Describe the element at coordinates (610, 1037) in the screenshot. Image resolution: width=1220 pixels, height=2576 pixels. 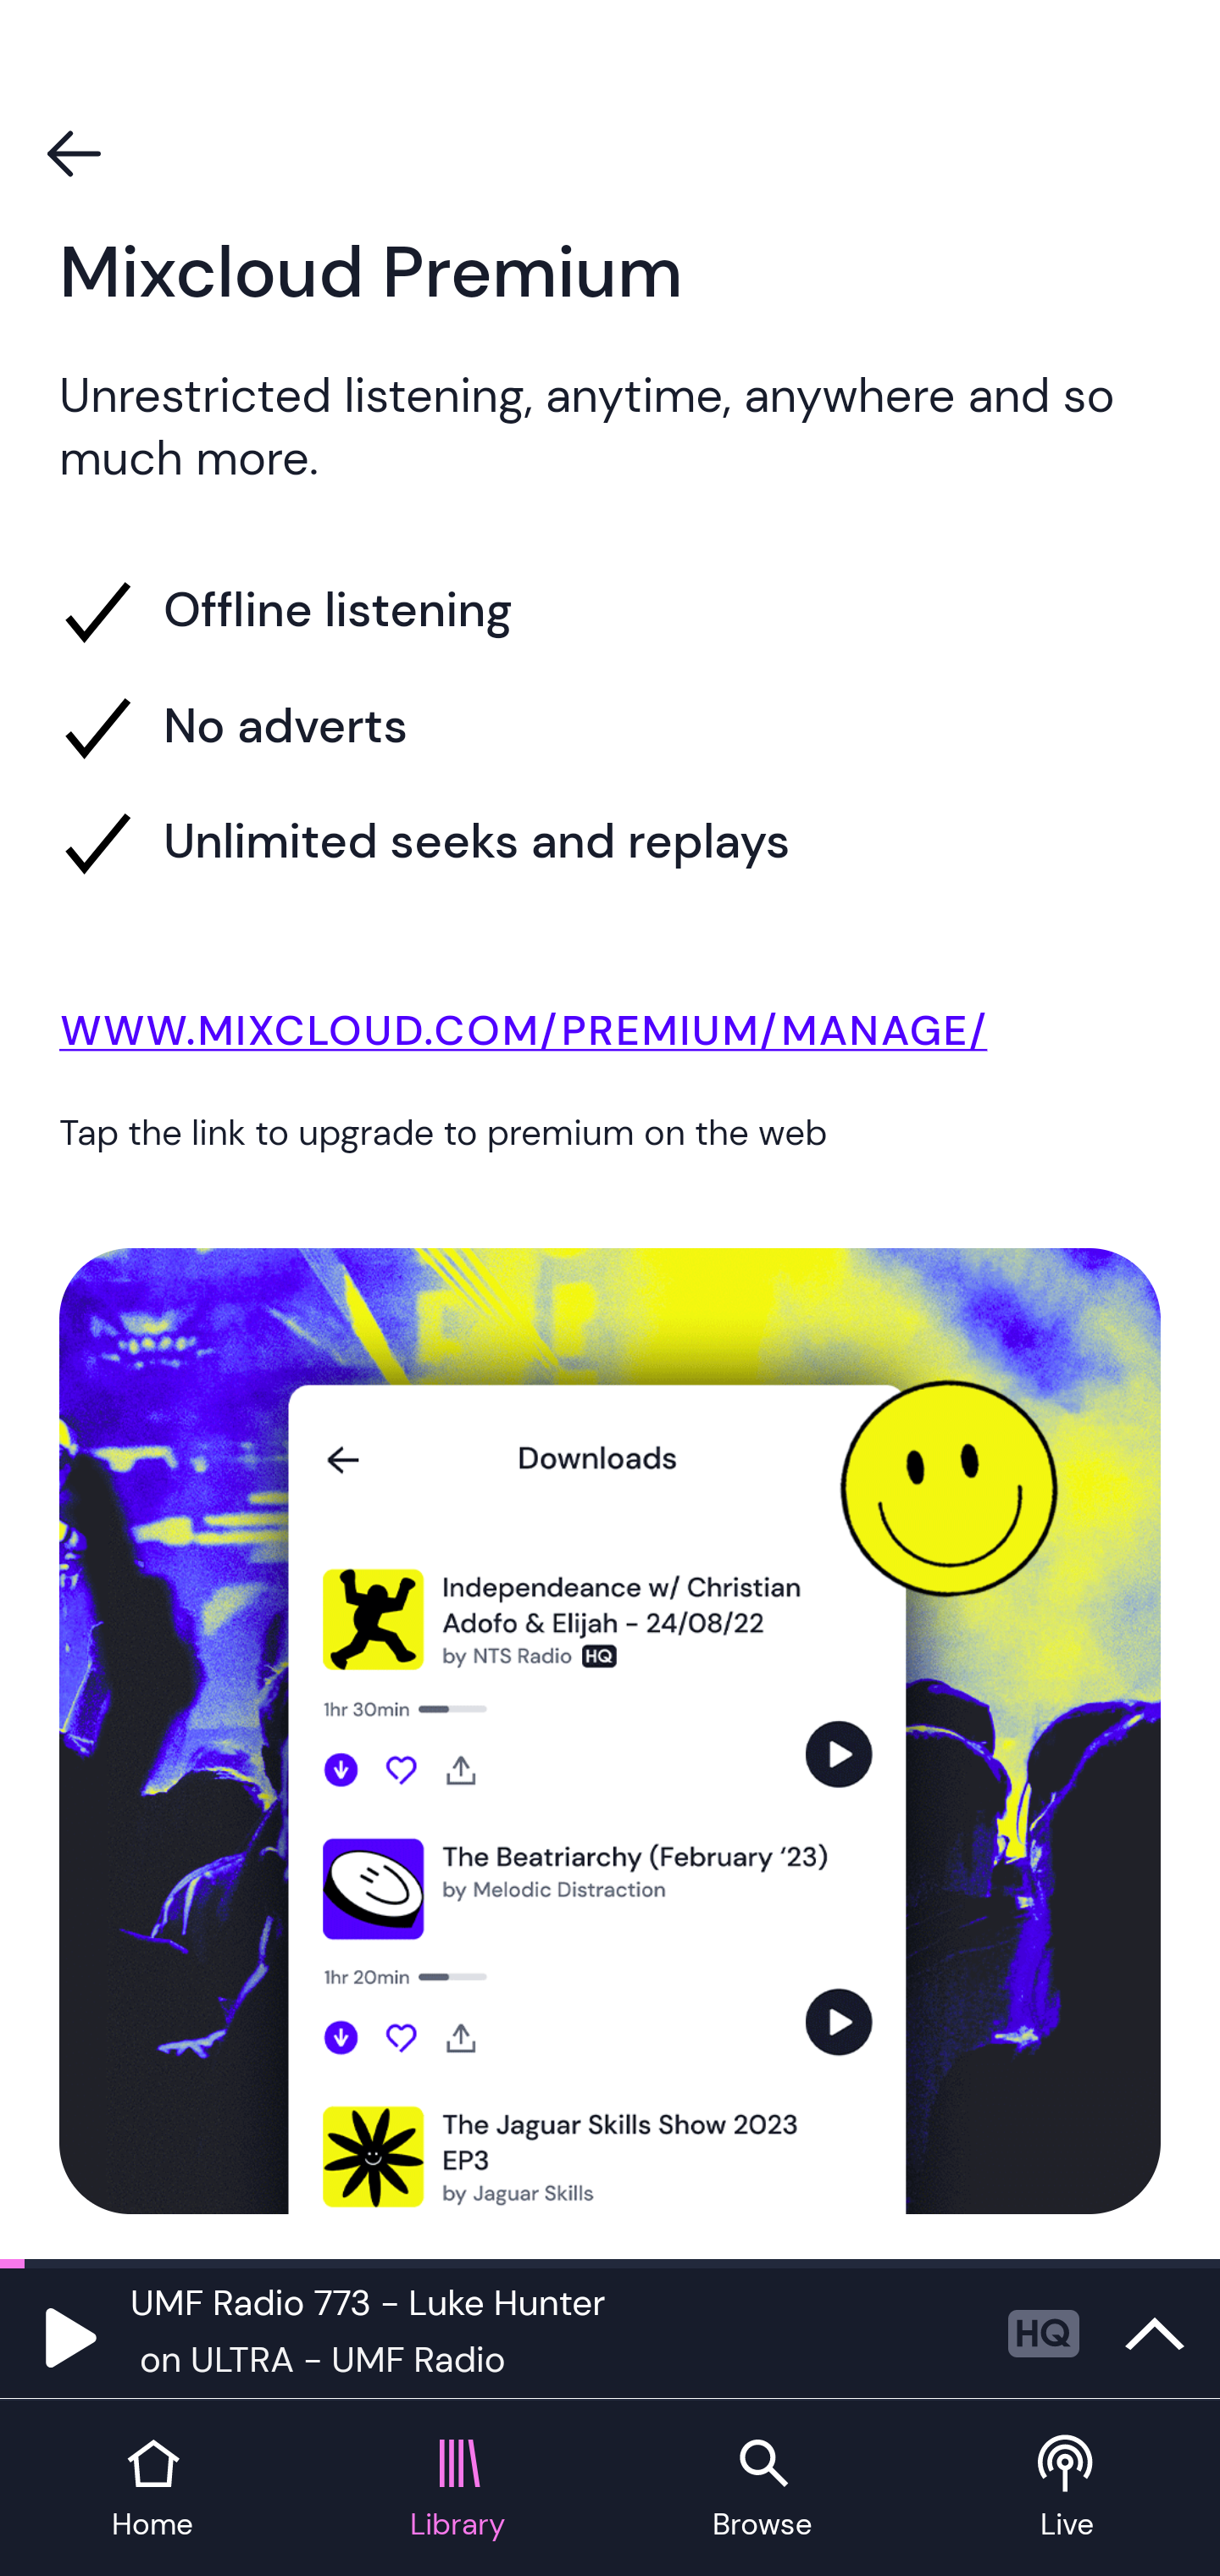
I see `WWW.MIXCLOUD.COM/PREMIUM/MANAGE/` at that location.